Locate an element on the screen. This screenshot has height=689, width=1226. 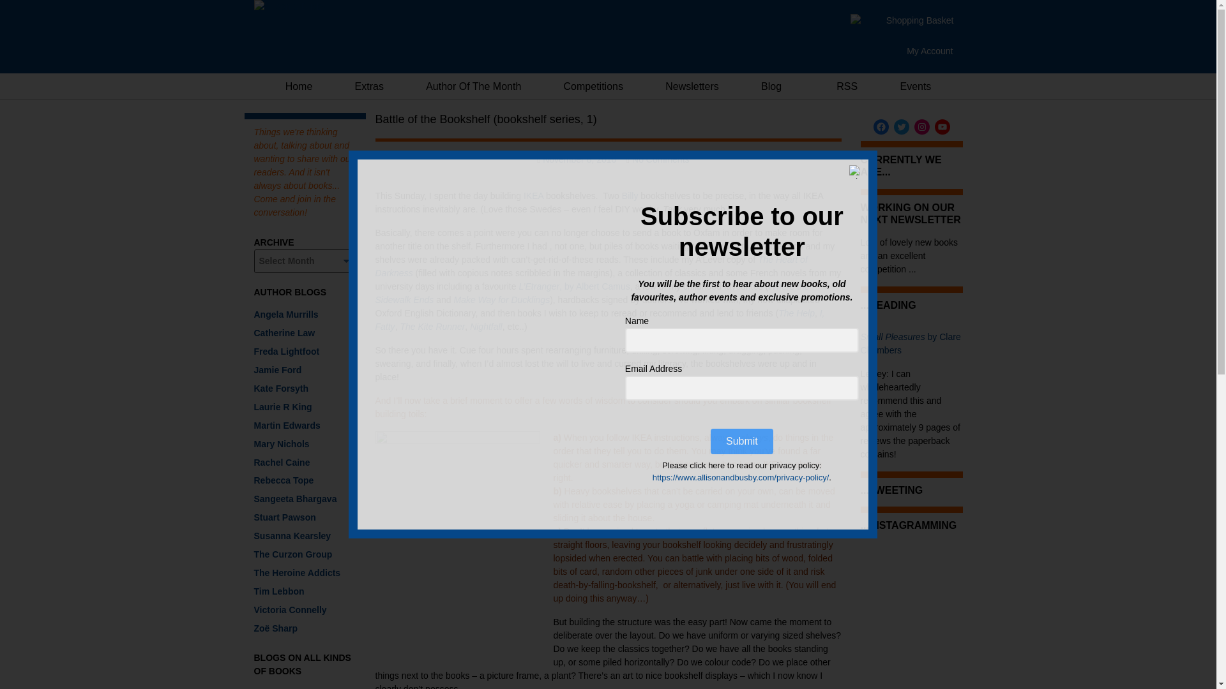
Rachel Caine is located at coordinates (282, 462).